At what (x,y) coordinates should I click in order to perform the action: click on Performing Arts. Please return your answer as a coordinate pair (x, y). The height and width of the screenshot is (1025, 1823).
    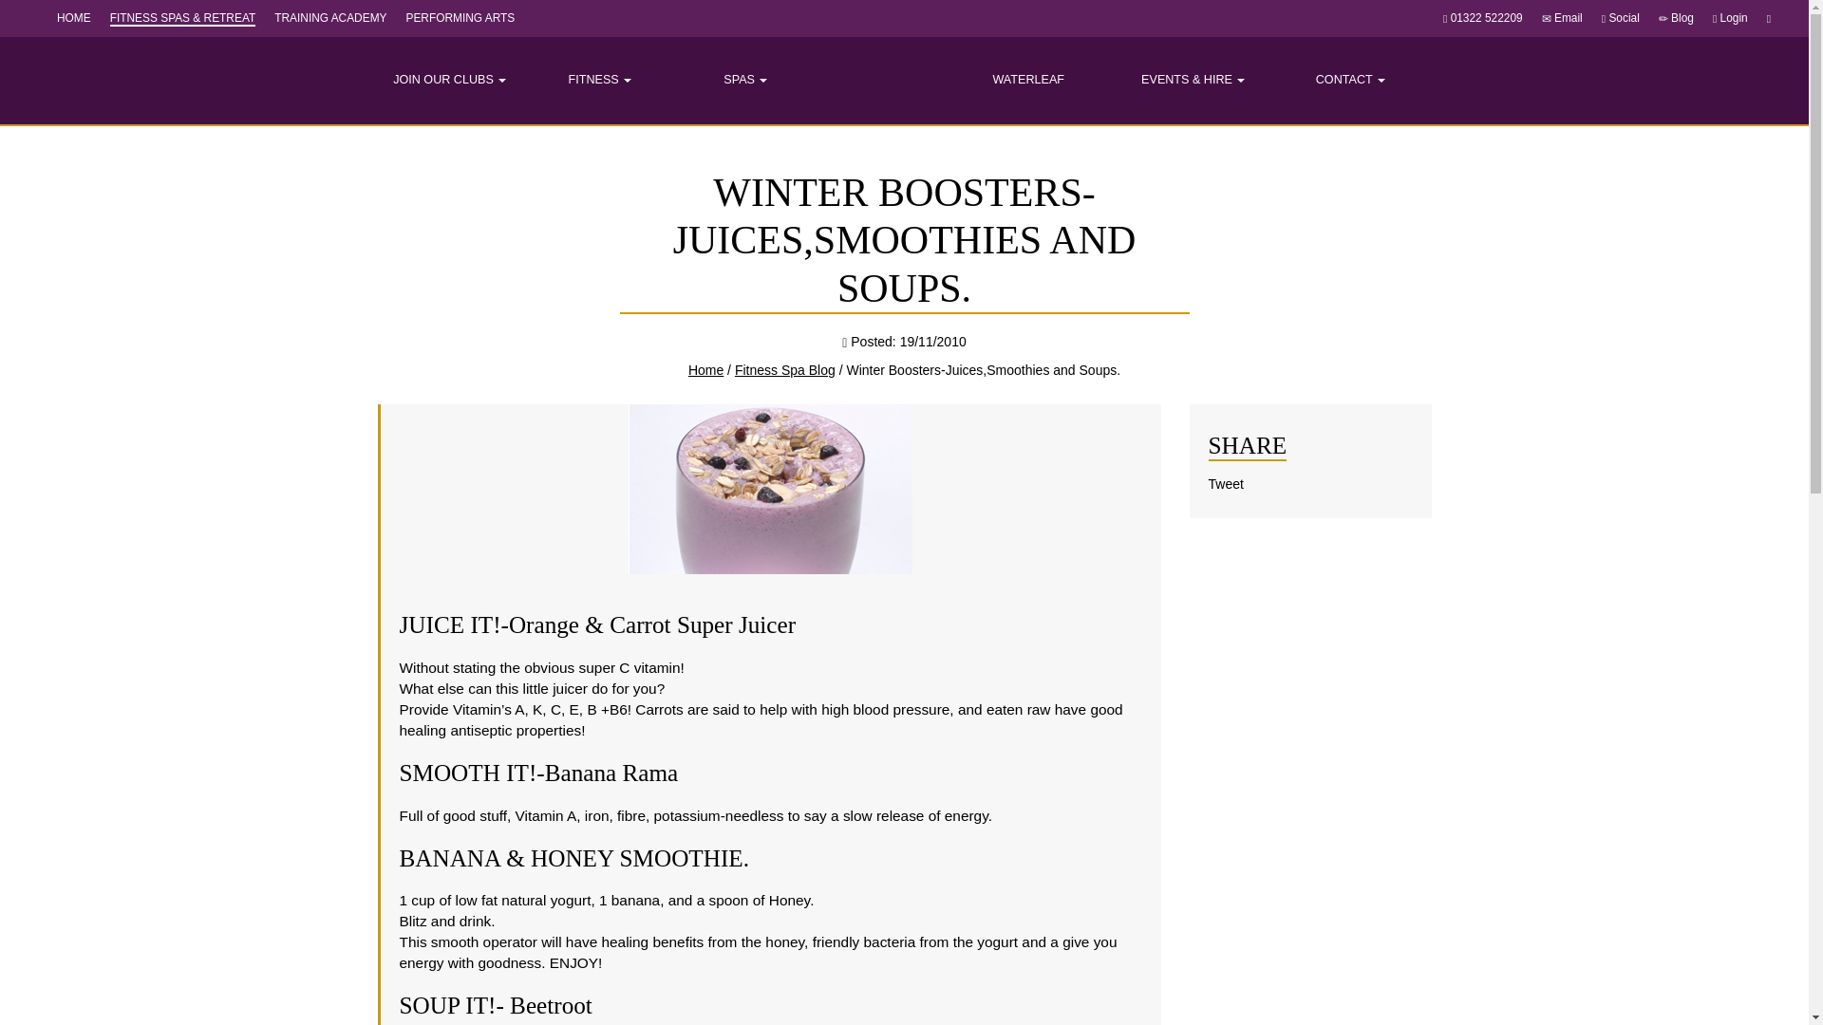
    Looking at the image, I should click on (460, 17).